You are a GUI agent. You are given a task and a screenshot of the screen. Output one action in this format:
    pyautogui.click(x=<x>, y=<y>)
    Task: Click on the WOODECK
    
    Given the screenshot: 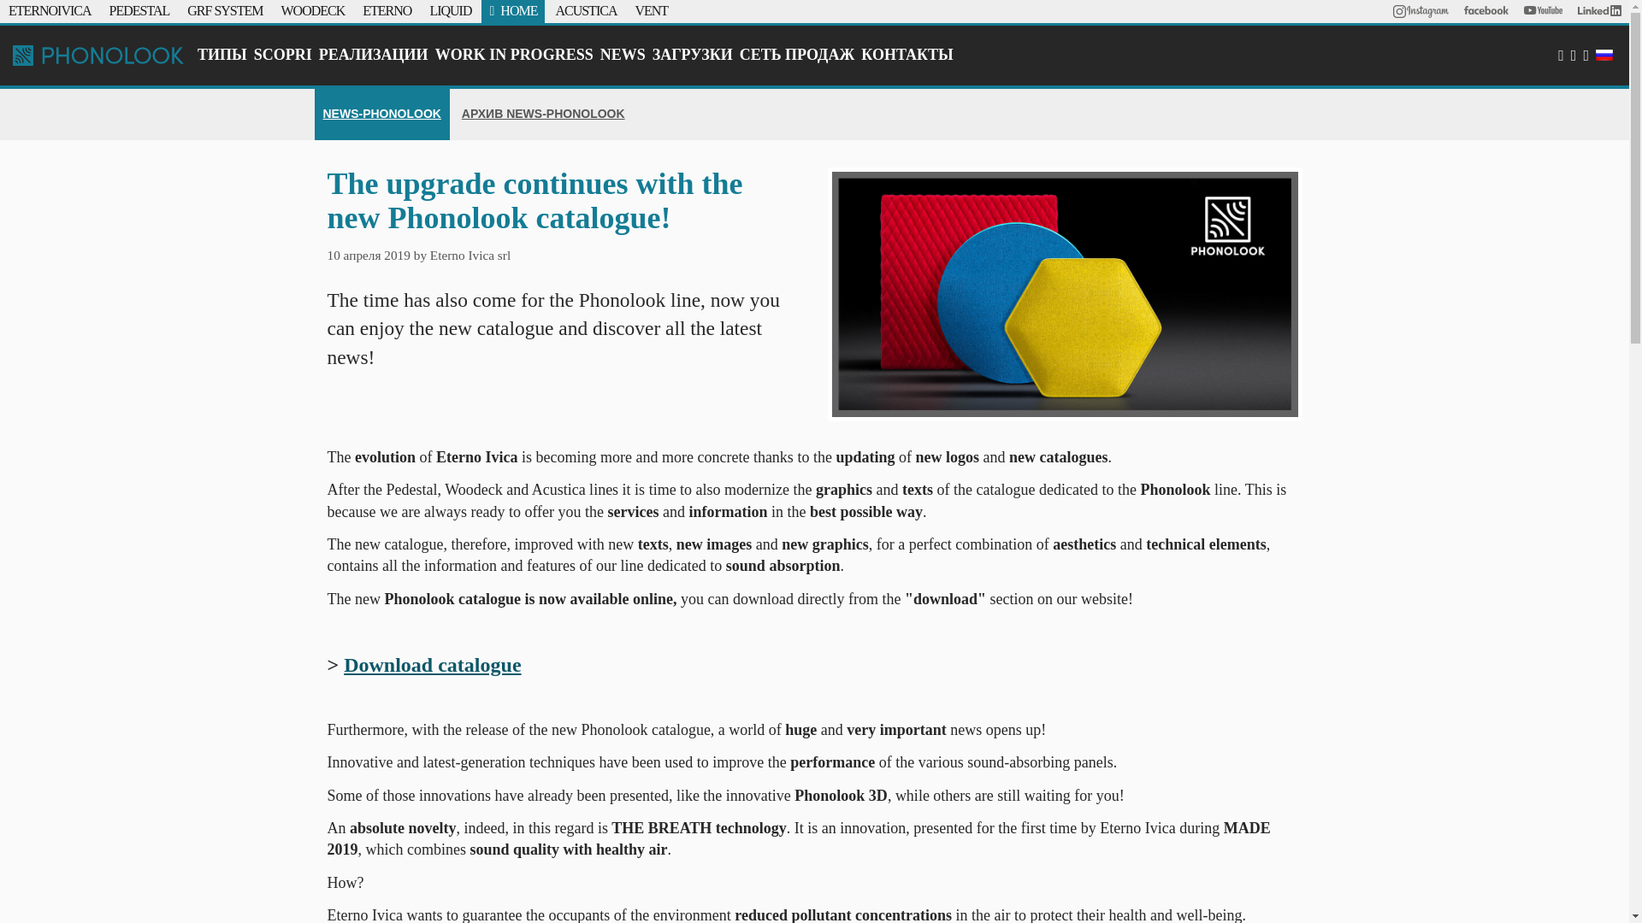 What is the action you would take?
    pyautogui.click(x=313, y=10)
    